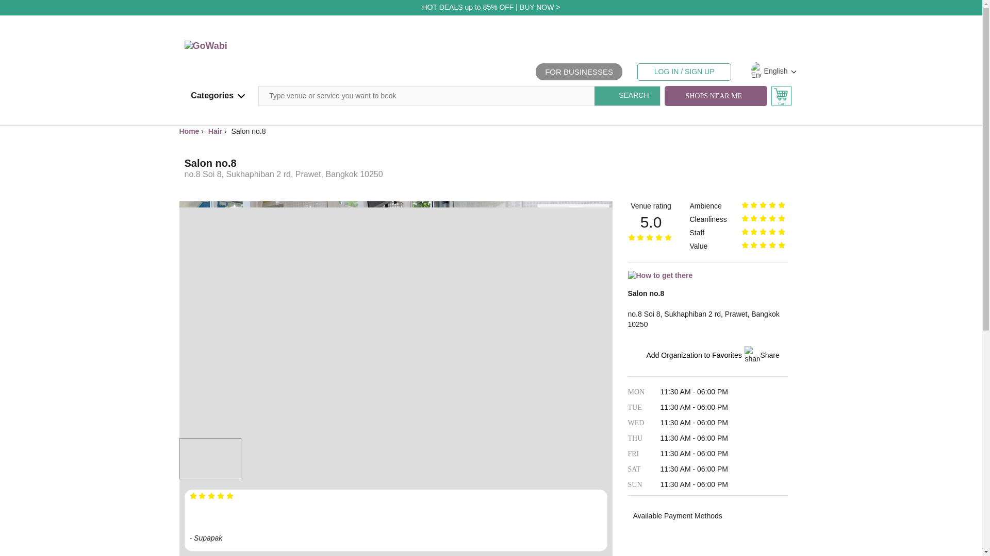 Image resolution: width=990 pixels, height=556 pixels. I want to click on FOR BUSINESSES, so click(579, 72).